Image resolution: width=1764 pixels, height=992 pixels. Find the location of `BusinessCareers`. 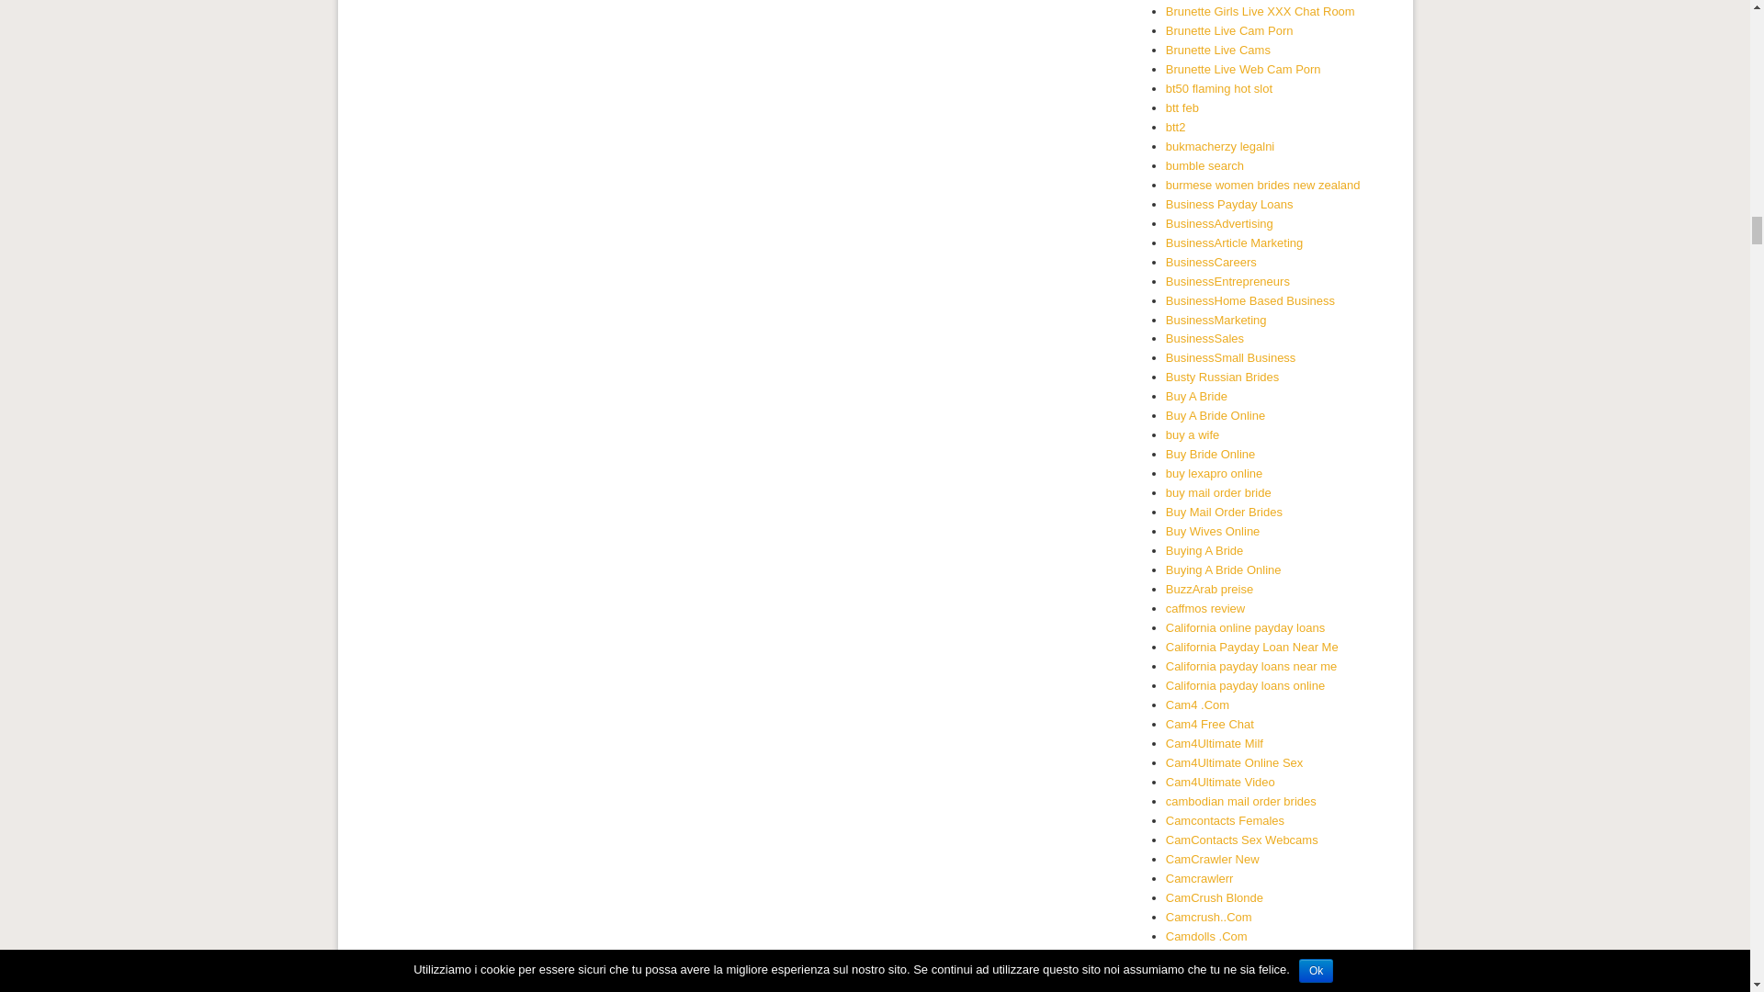

BusinessCareers is located at coordinates (1211, 261).